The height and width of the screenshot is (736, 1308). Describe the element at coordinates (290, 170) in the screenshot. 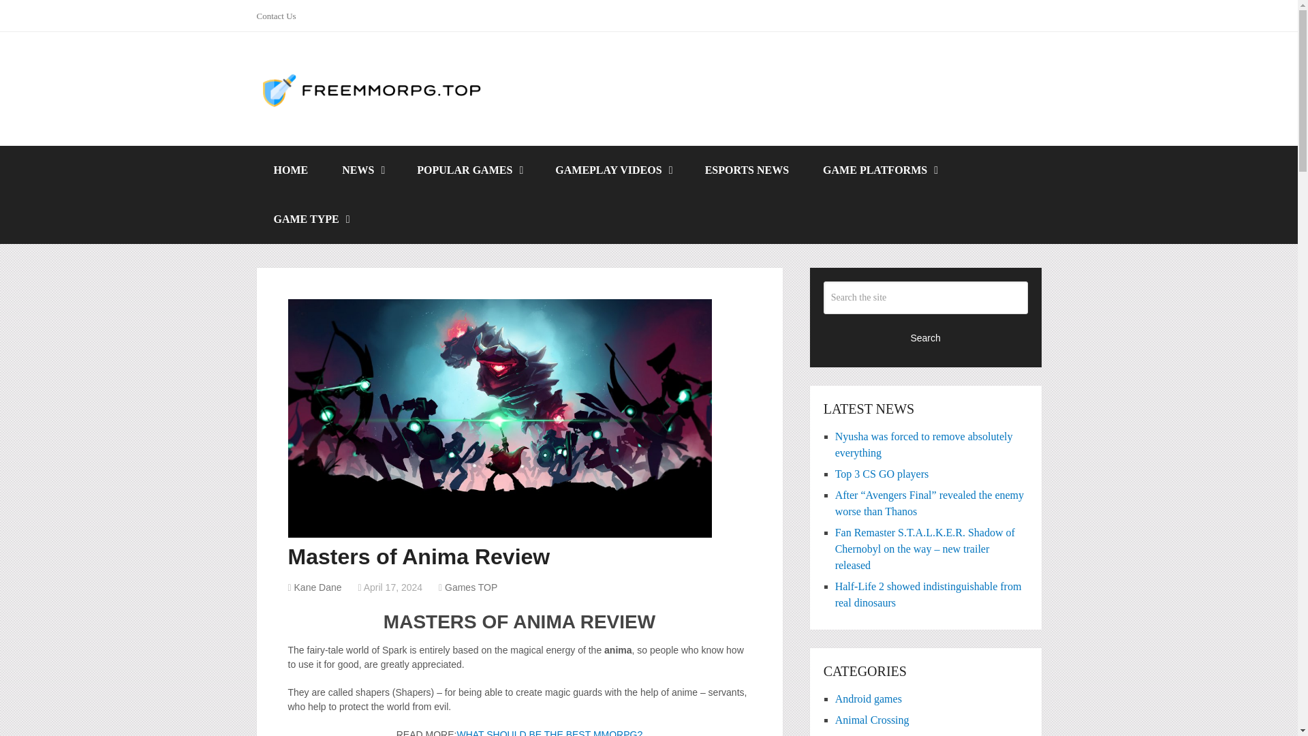

I see `HOME` at that location.